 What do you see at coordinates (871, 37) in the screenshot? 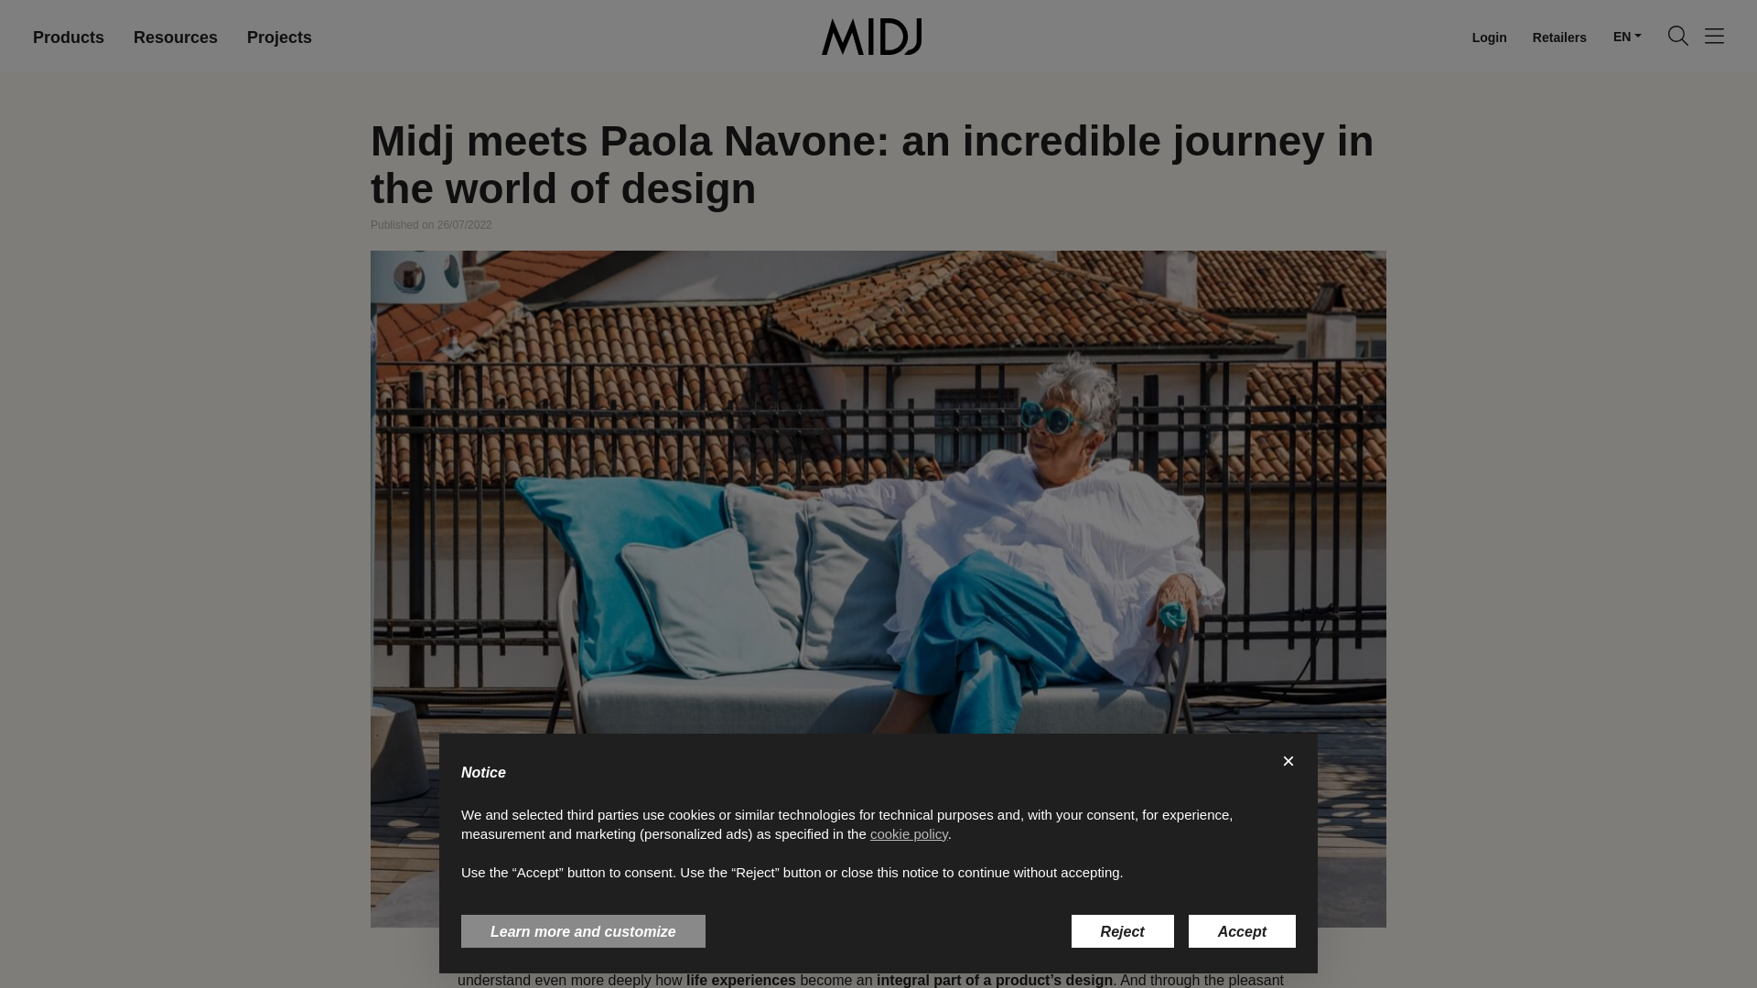
I see `Midj` at bounding box center [871, 37].